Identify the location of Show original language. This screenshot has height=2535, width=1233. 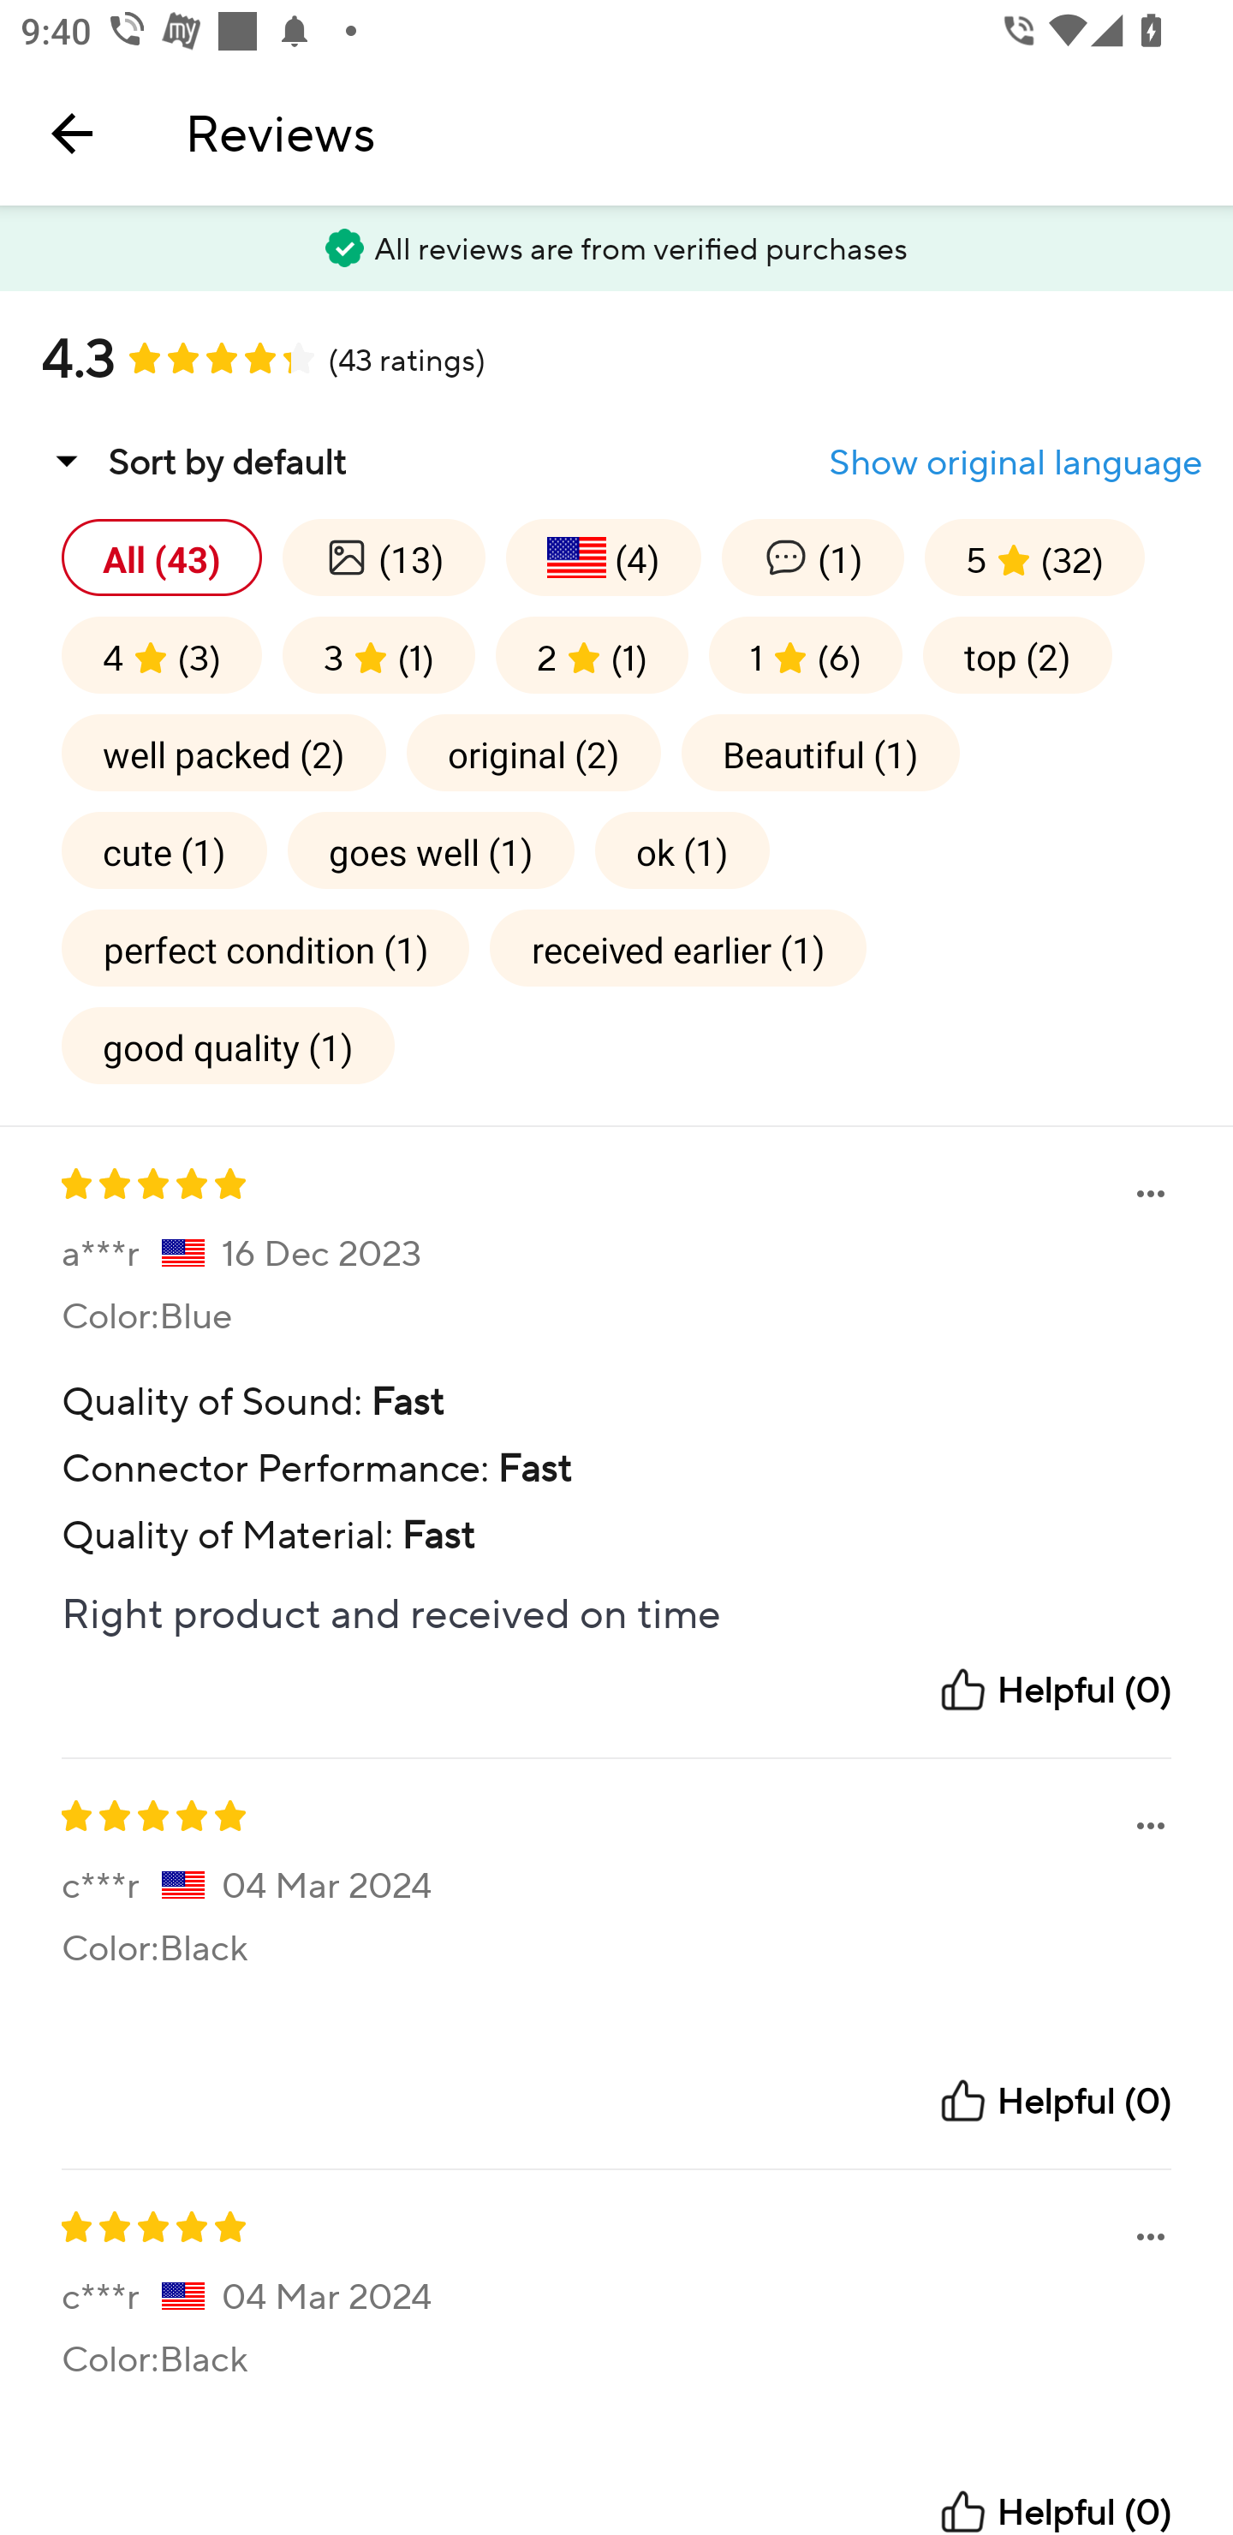
(1016, 462).